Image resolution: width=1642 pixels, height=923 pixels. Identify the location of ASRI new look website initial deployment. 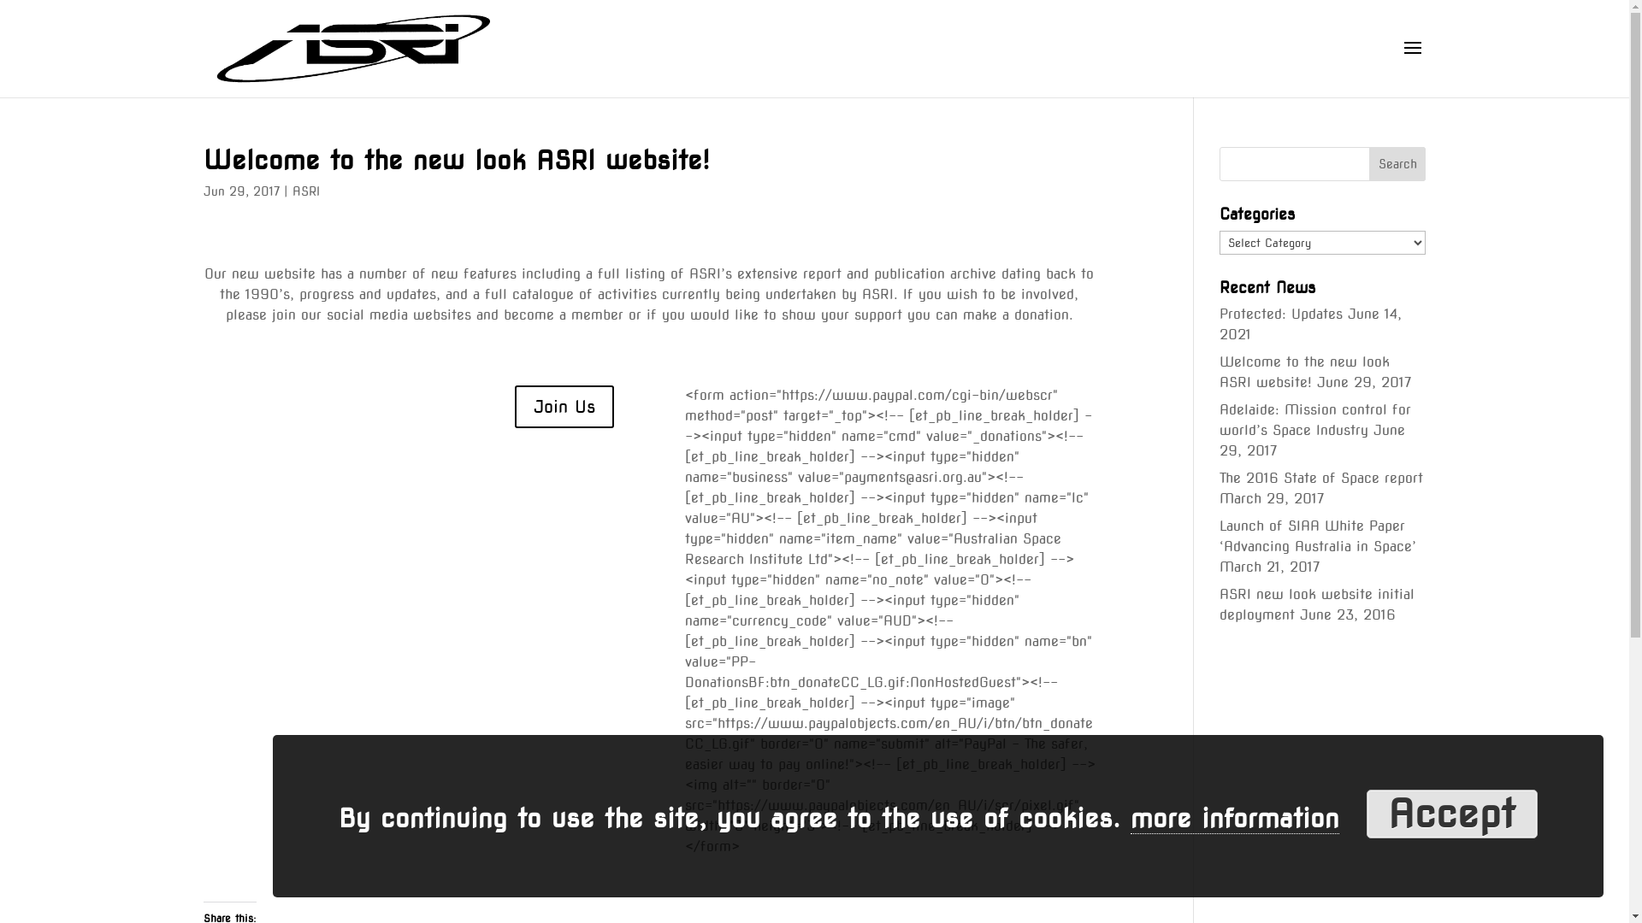
(1317, 605).